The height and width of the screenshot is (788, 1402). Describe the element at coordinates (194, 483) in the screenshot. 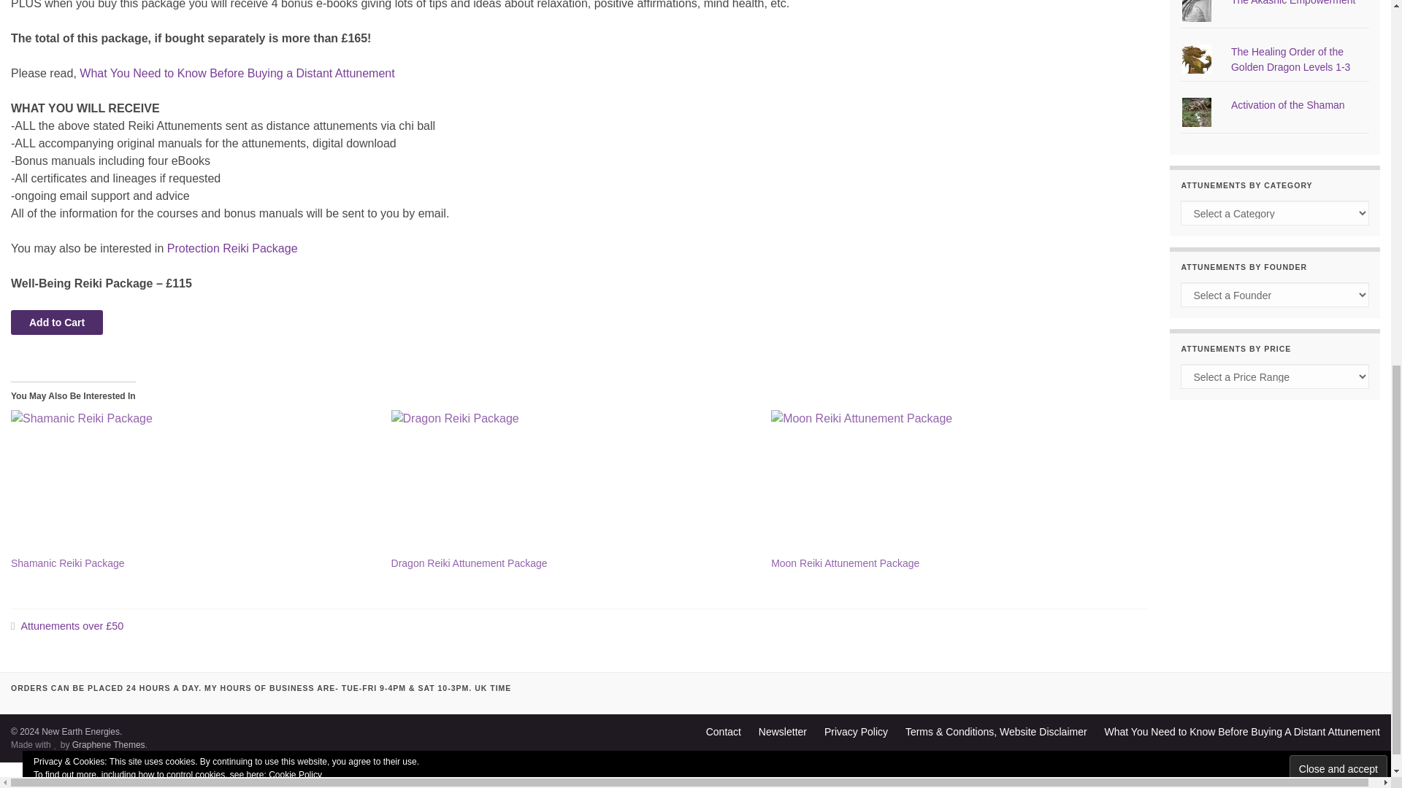

I see `Shamanic Reiki Package` at that location.